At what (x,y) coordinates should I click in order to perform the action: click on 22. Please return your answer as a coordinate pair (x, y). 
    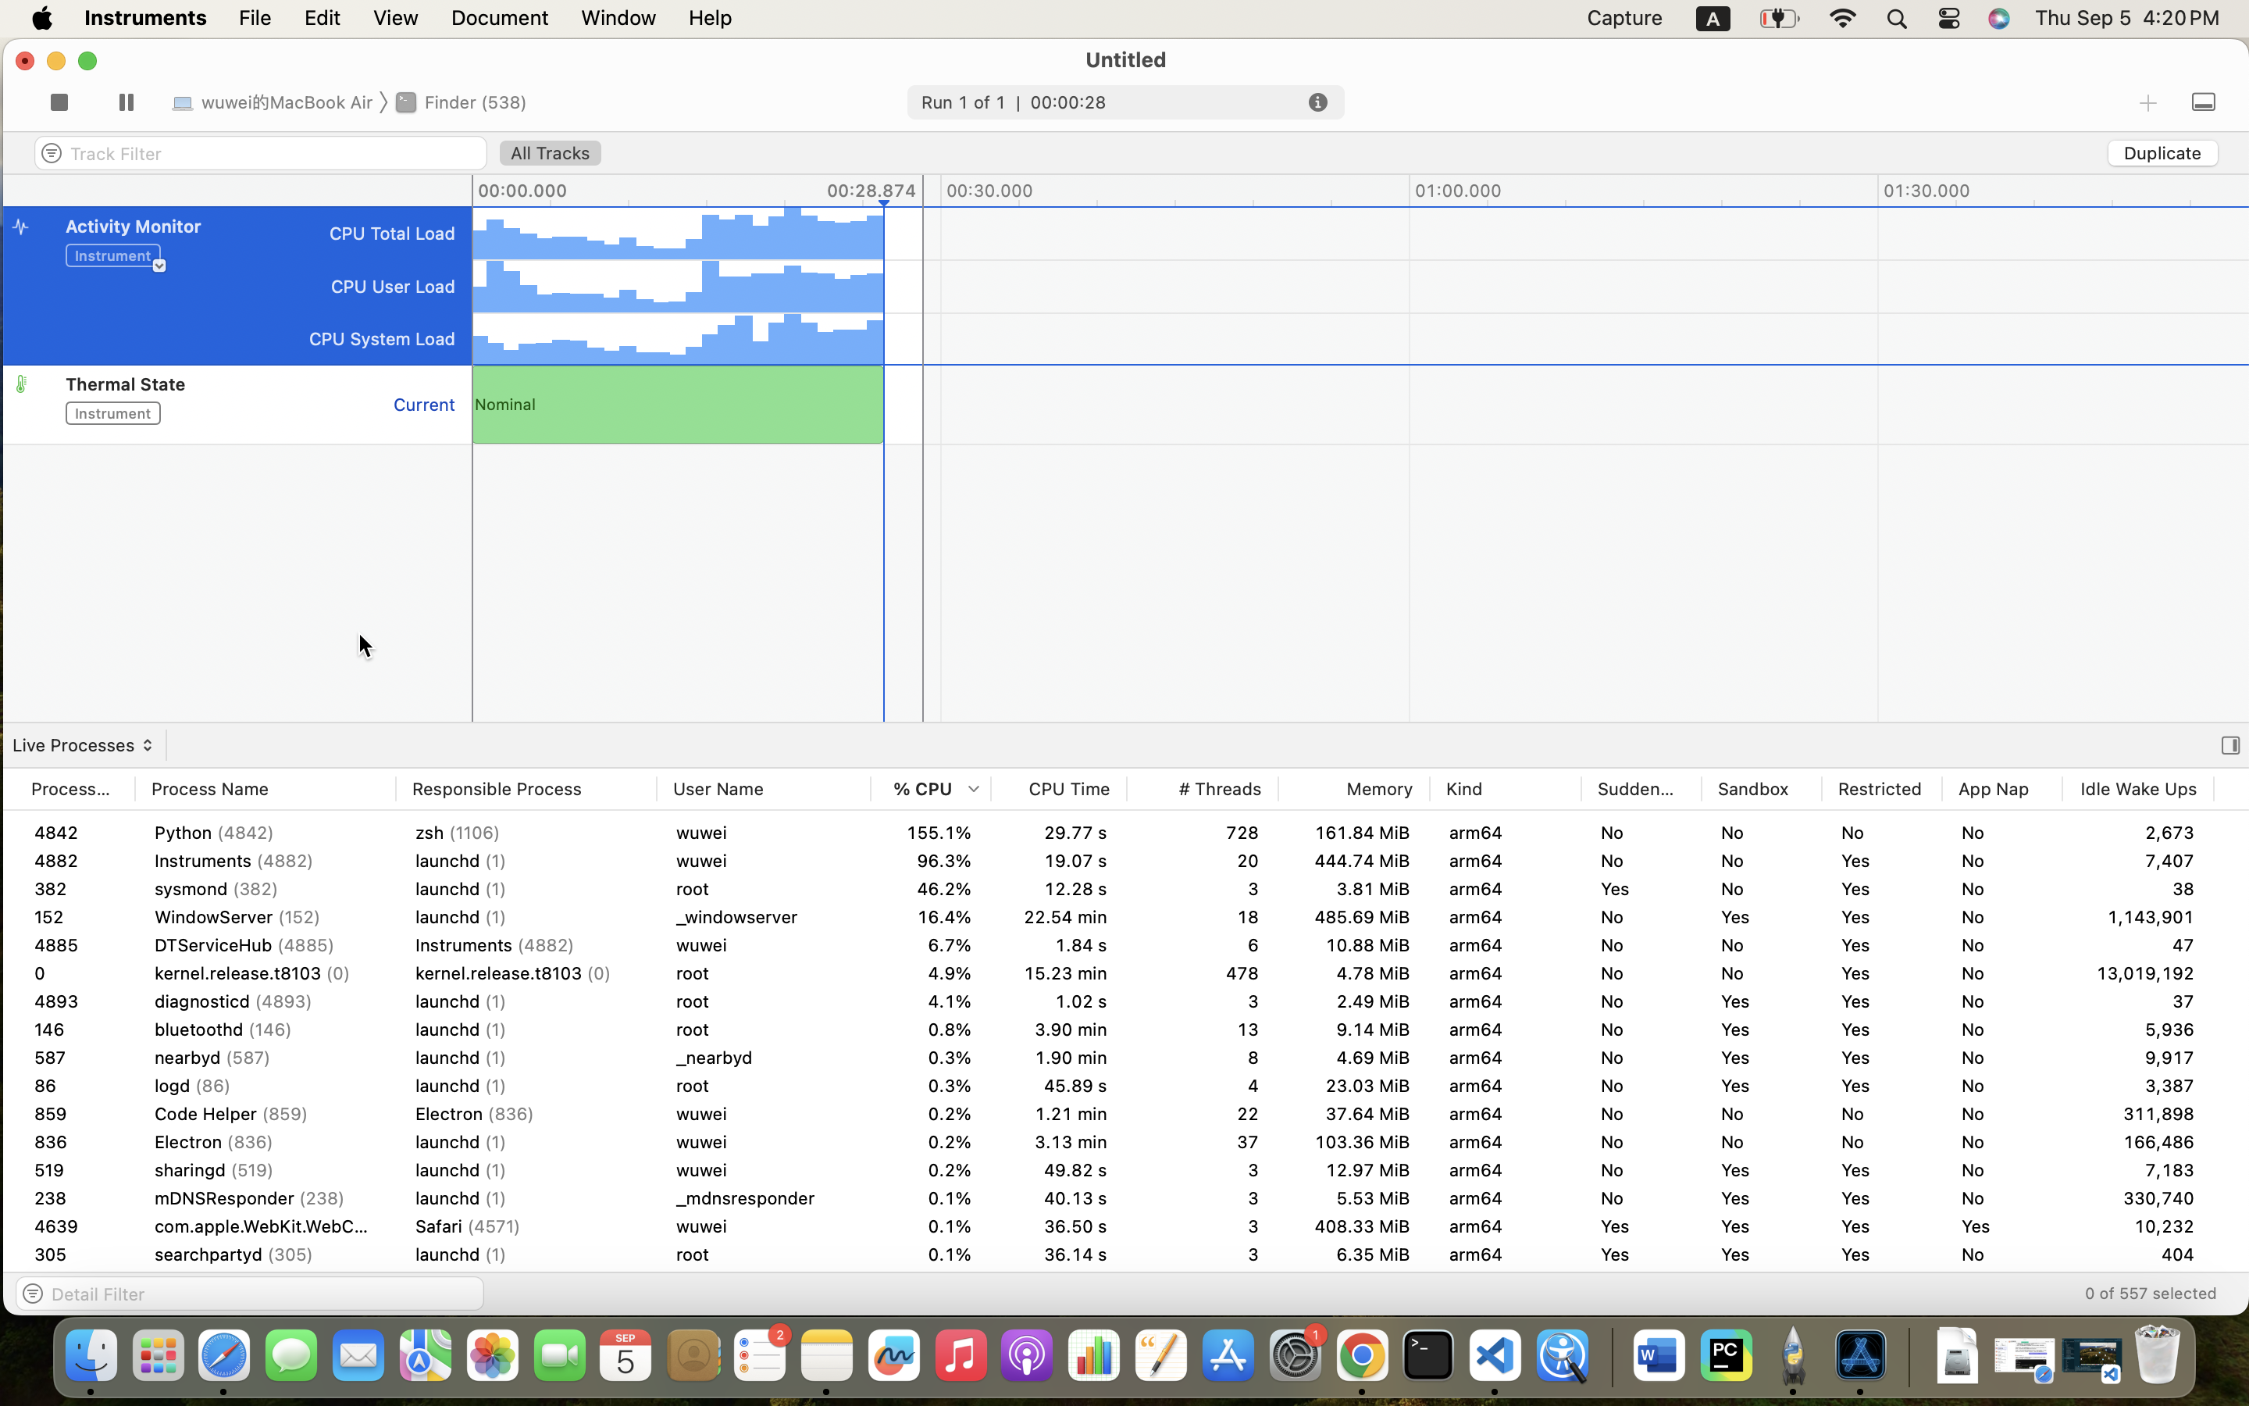
    Looking at the image, I should click on (1203, 1142).